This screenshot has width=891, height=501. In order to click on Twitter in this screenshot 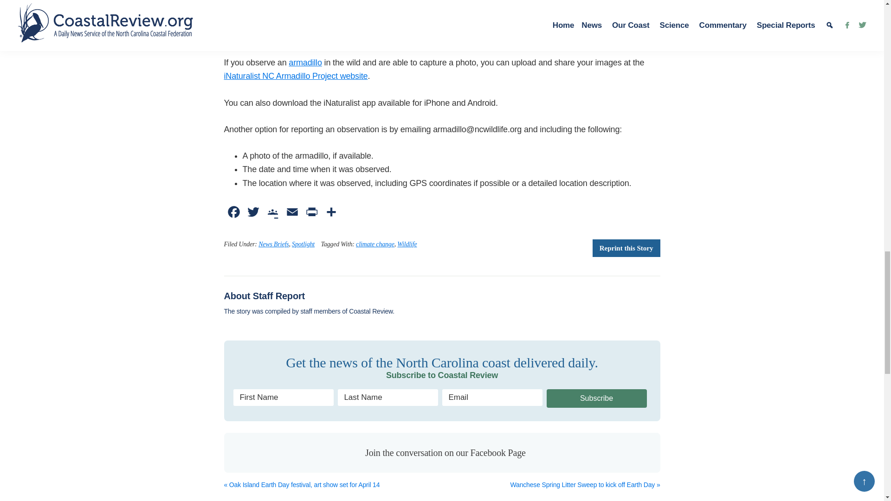, I will do `click(253, 214)`.